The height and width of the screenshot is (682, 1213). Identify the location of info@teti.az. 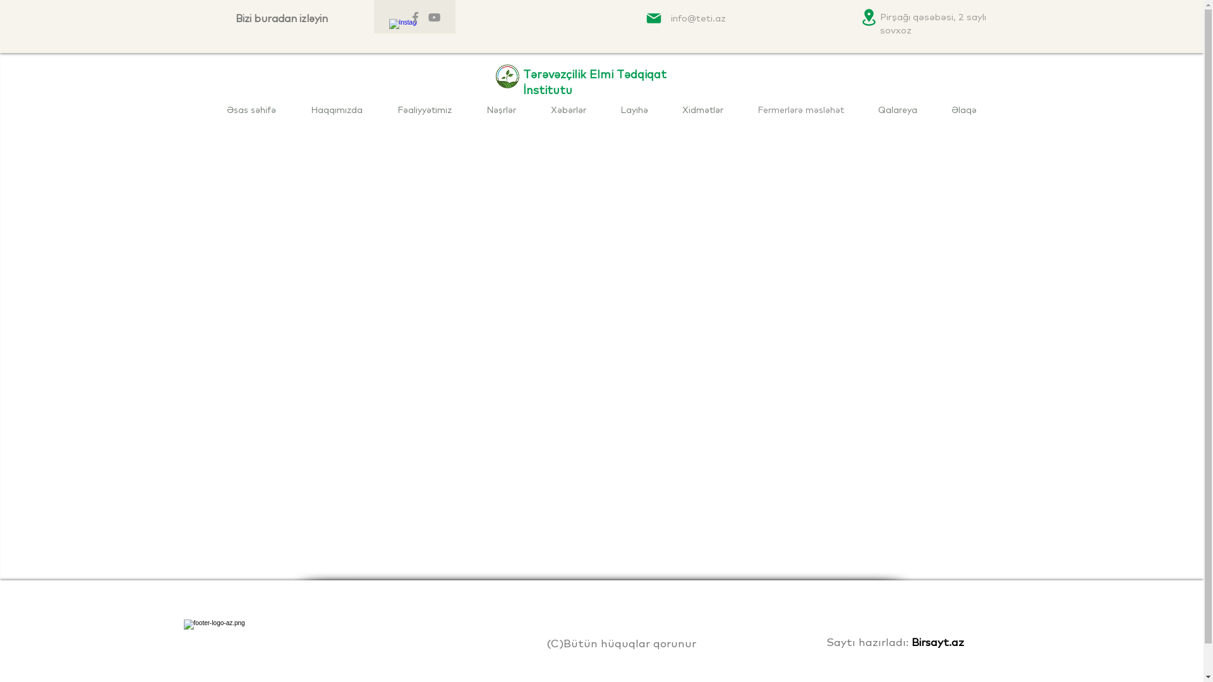
(699, 18).